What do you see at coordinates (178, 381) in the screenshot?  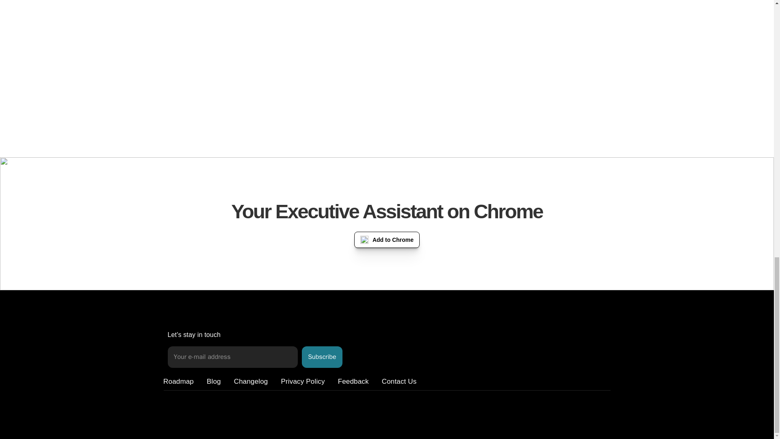 I see `Roadmap` at bounding box center [178, 381].